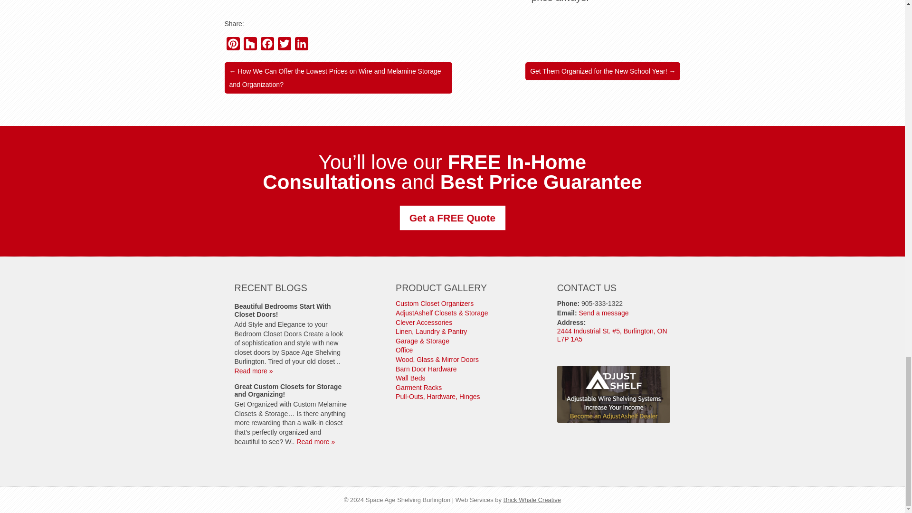 The width and height of the screenshot is (912, 513). I want to click on Send a message, so click(604, 313).